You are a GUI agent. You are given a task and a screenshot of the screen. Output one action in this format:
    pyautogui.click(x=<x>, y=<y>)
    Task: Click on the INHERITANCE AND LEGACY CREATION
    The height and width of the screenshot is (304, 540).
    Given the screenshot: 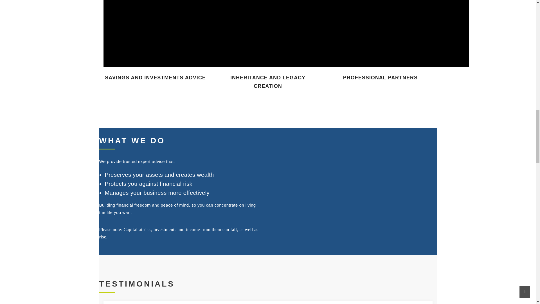 What is the action you would take?
    pyautogui.click(x=268, y=82)
    